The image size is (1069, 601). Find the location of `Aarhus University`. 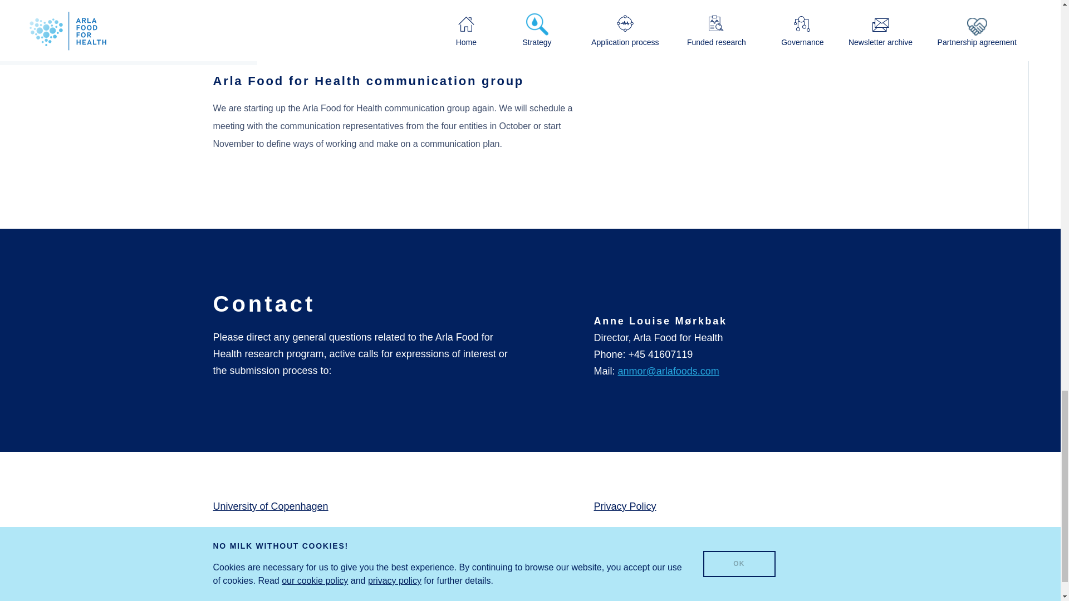

Aarhus University is located at coordinates (252, 534).